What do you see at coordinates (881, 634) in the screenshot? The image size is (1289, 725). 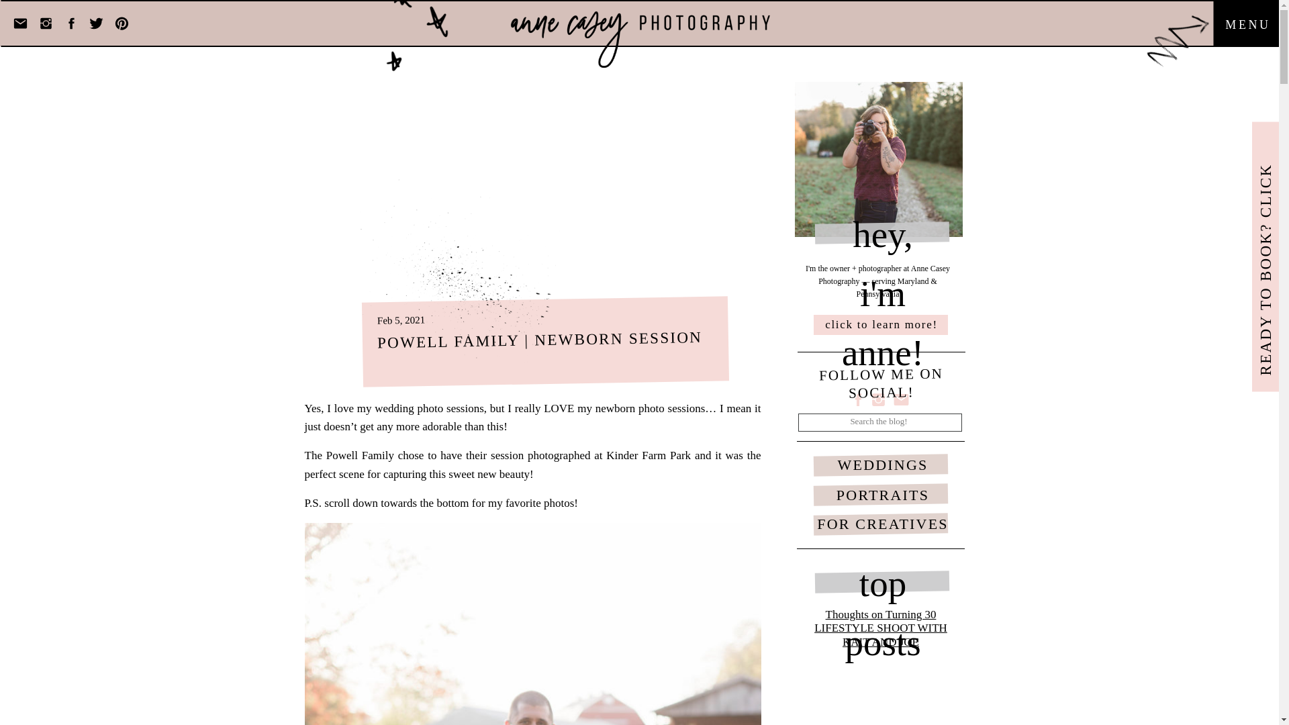 I see `LIFESTYLE SHOOT WITH KAIT AND JOE` at bounding box center [881, 634].